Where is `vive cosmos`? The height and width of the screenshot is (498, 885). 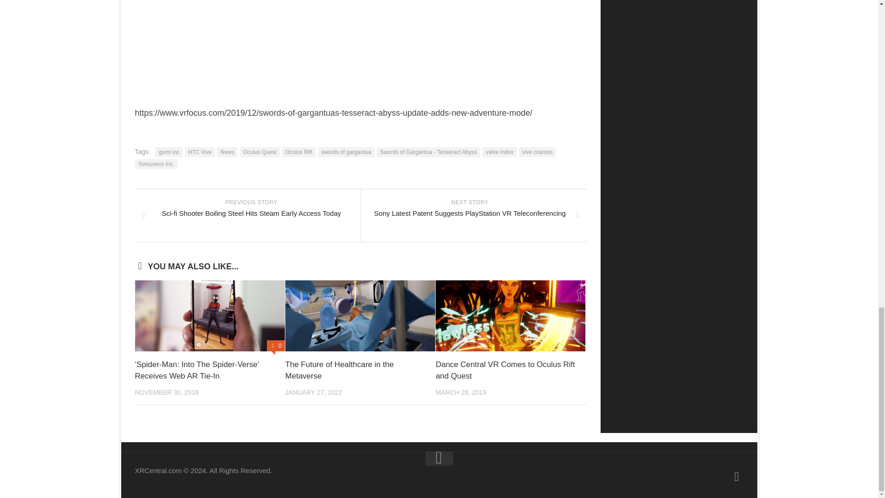
vive cosmos is located at coordinates (537, 152).